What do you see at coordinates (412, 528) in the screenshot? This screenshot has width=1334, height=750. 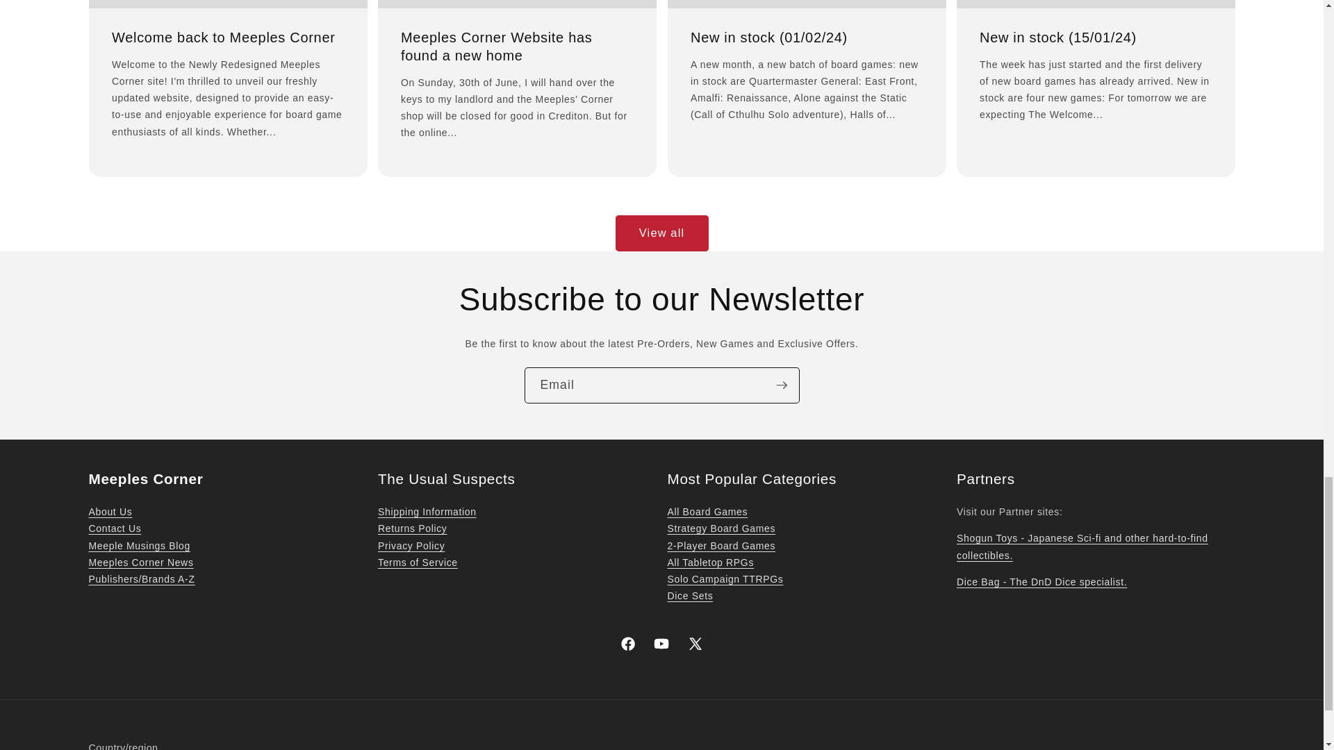 I see `Refund Policy` at bounding box center [412, 528].